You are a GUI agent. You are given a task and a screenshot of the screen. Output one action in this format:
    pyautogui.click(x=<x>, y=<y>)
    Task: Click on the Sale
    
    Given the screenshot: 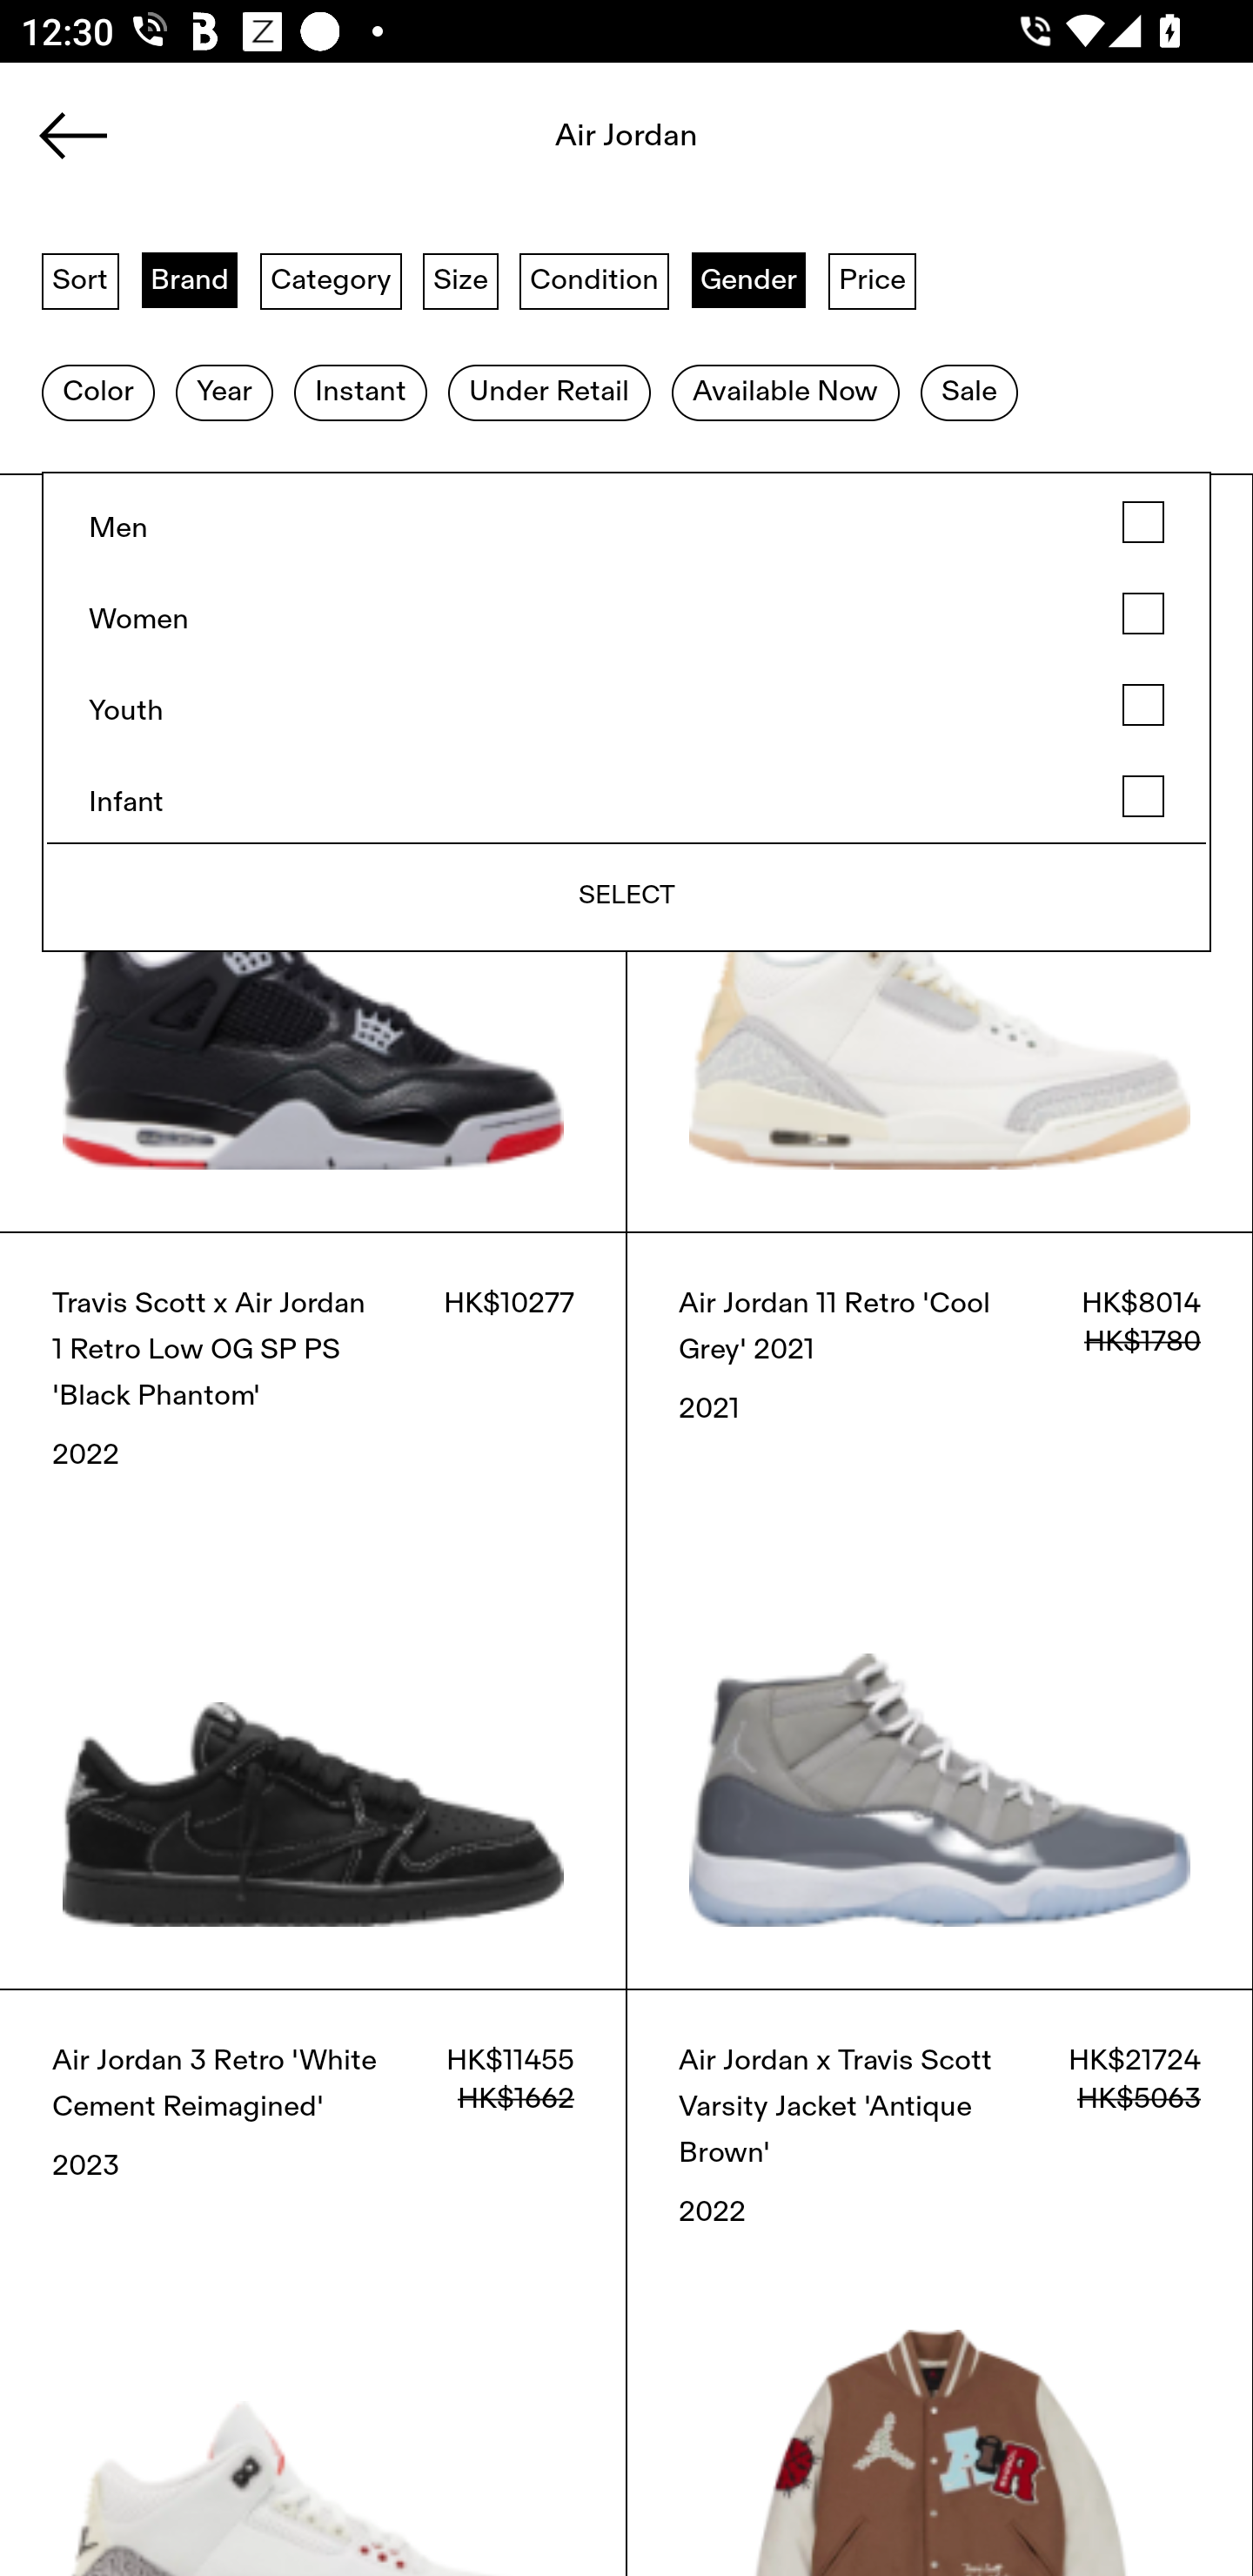 What is the action you would take?
    pyautogui.click(x=969, y=392)
    